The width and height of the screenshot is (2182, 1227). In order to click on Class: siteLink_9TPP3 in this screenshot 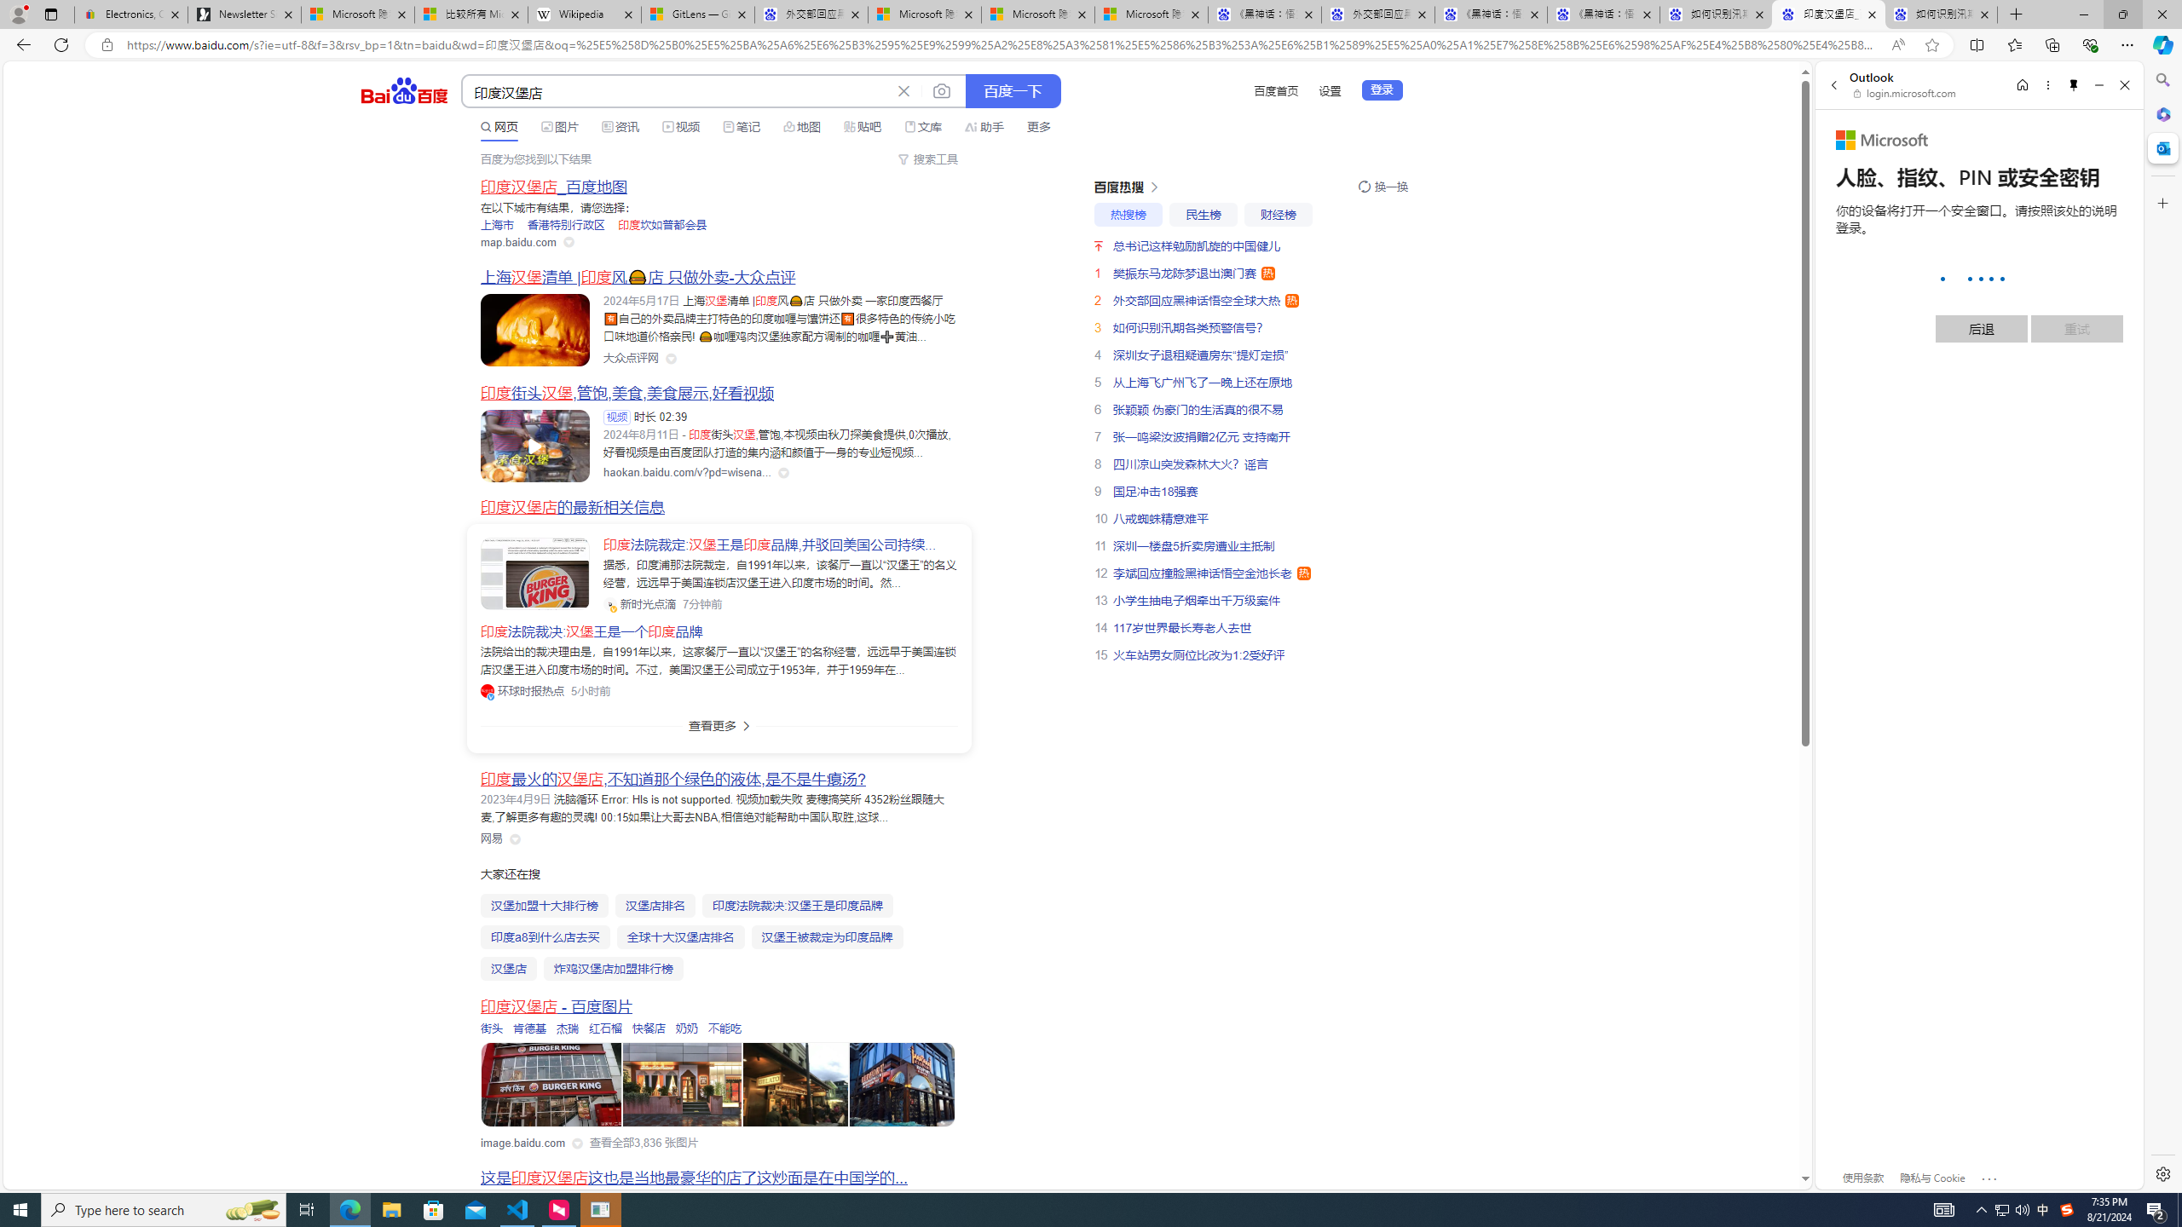, I will do `click(491, 838)`.